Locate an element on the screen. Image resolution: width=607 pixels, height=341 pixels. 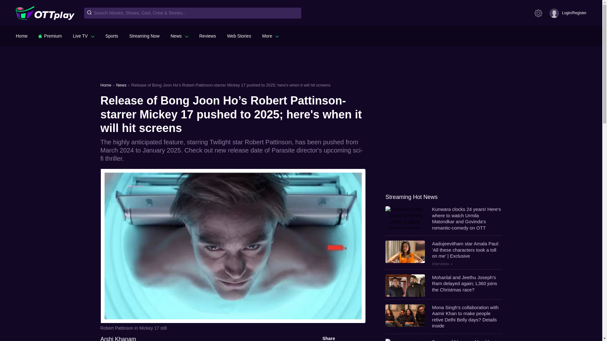
News is located at coordinates (179, 36).